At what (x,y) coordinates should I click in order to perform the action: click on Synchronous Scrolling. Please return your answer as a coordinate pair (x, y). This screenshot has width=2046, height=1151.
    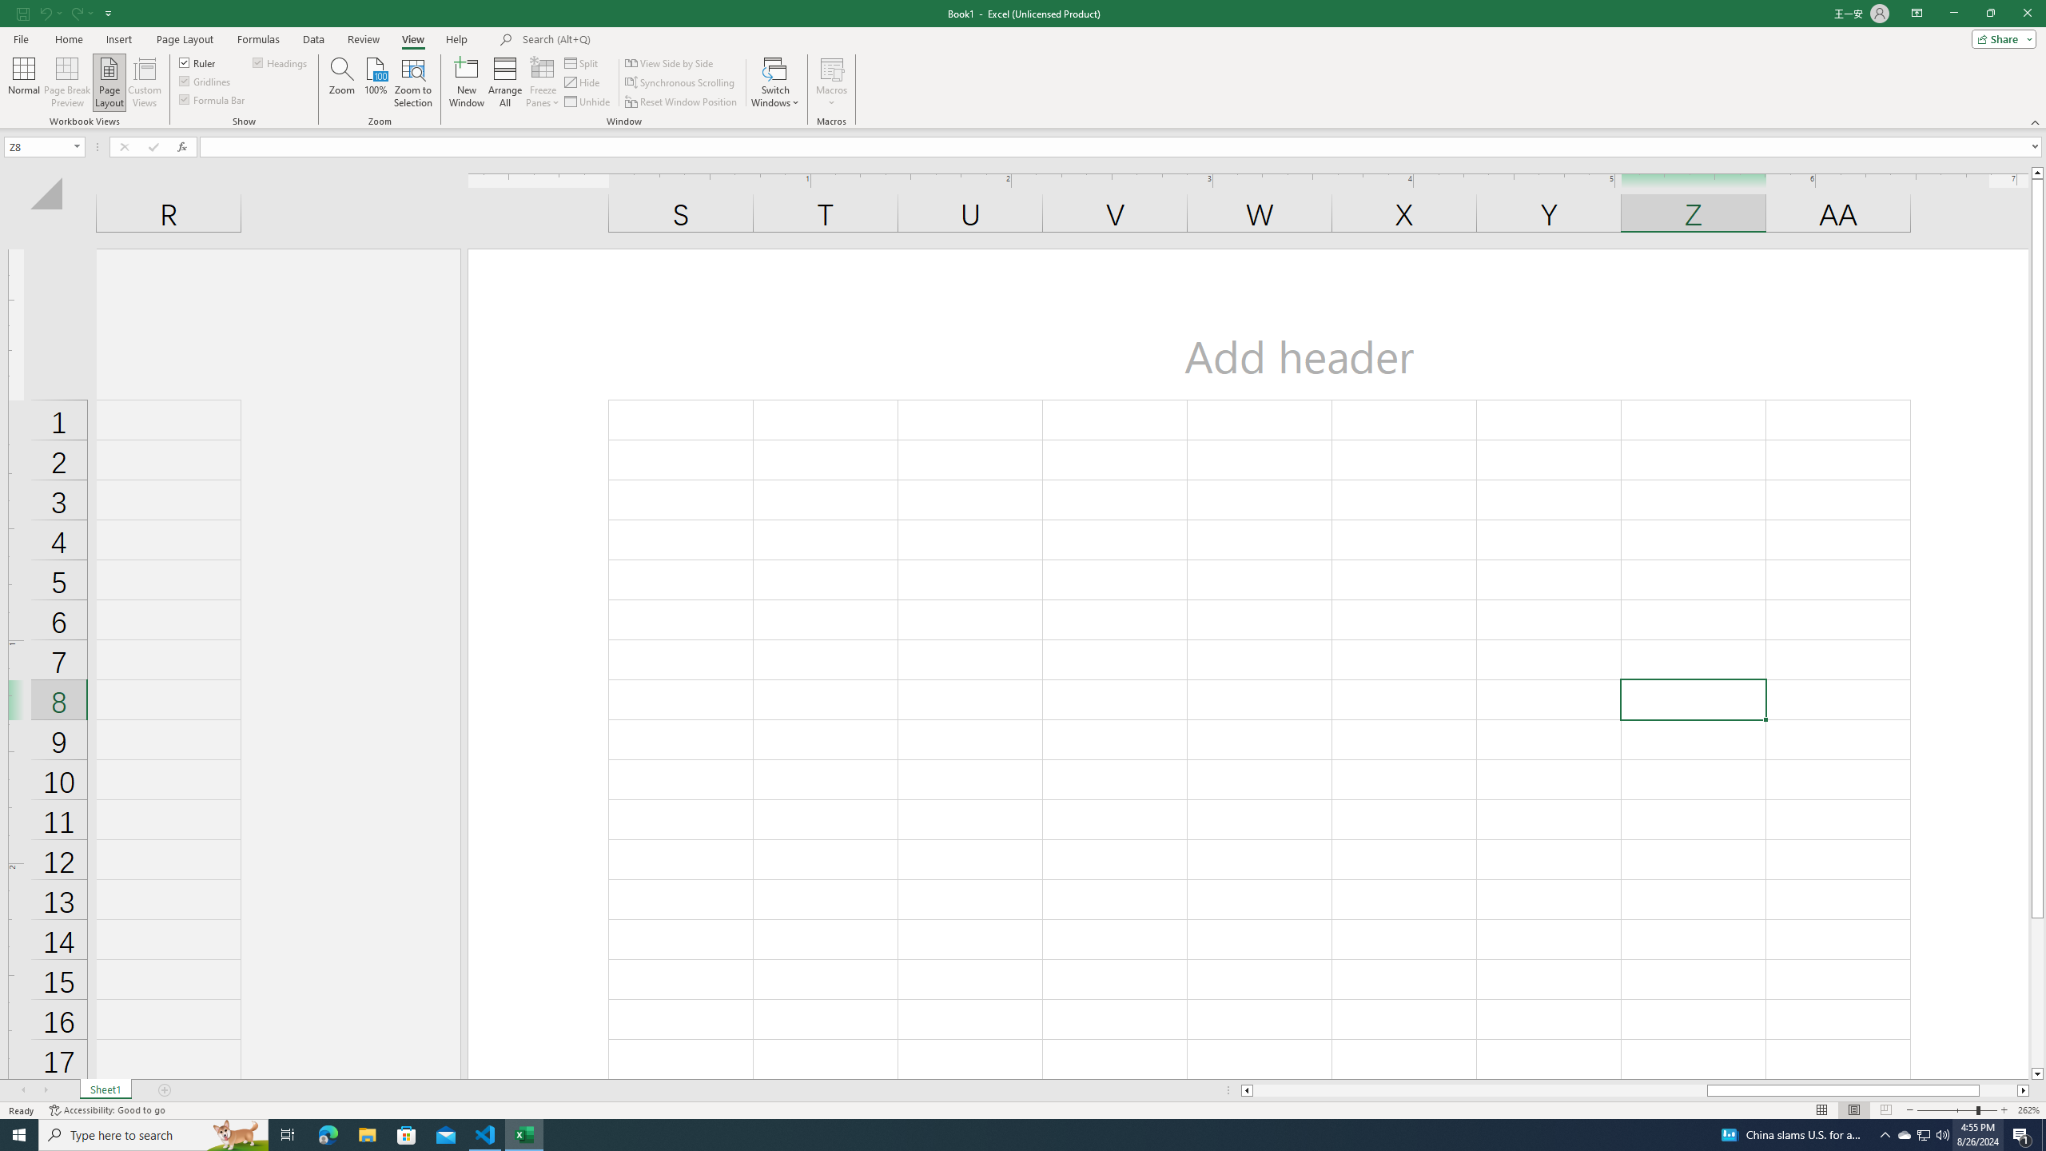
    Looking at the image, I should click on (681, 83).